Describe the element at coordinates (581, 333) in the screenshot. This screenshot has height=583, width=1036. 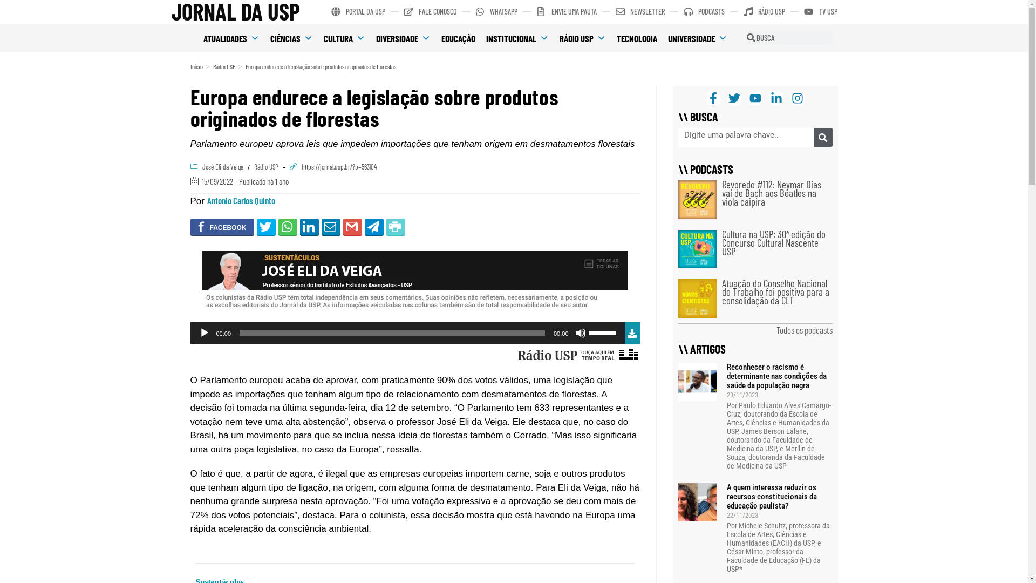
I see `Mudo` at that location.